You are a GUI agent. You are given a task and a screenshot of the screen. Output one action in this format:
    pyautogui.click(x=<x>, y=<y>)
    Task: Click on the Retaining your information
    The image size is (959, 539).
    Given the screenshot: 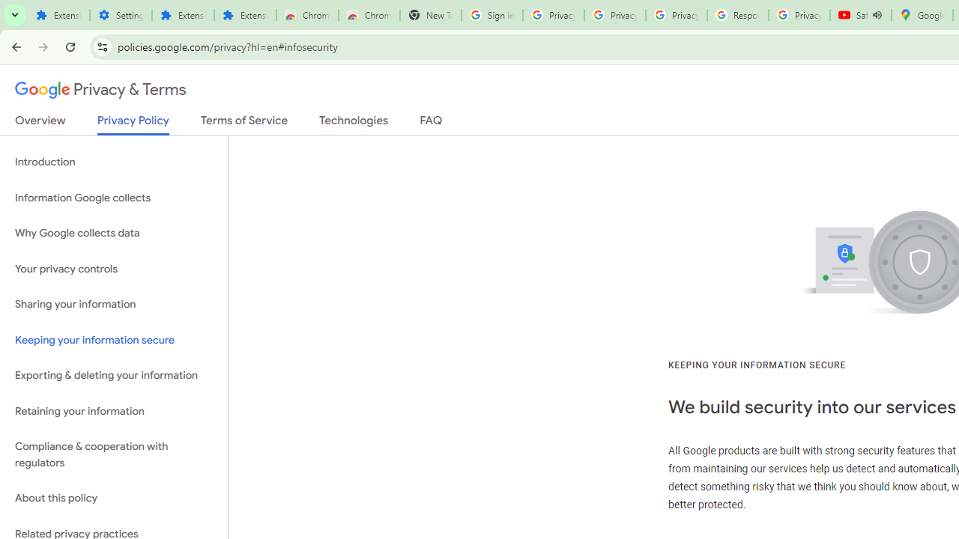 What is the action you would take?
    pyautogui.click(x=114, y=410)
    